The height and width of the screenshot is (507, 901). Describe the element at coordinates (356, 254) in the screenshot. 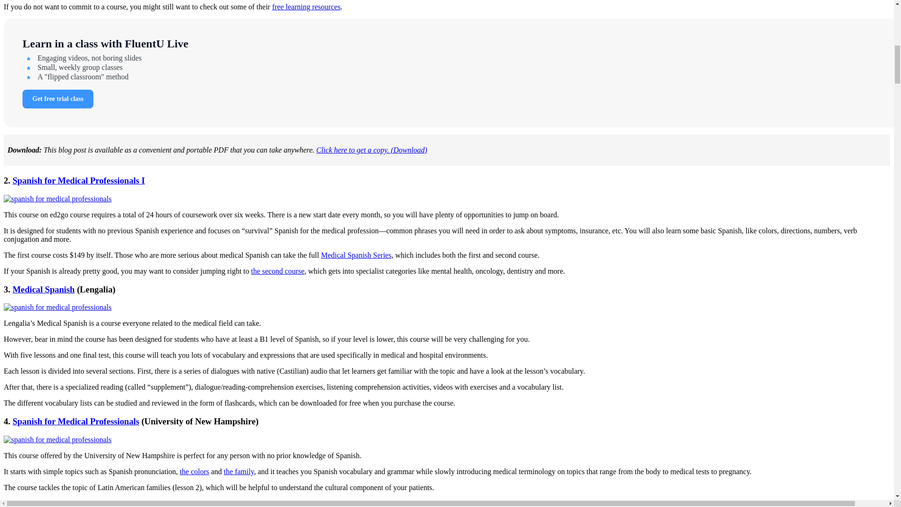

I see `Medical Spanish Series` at that location.